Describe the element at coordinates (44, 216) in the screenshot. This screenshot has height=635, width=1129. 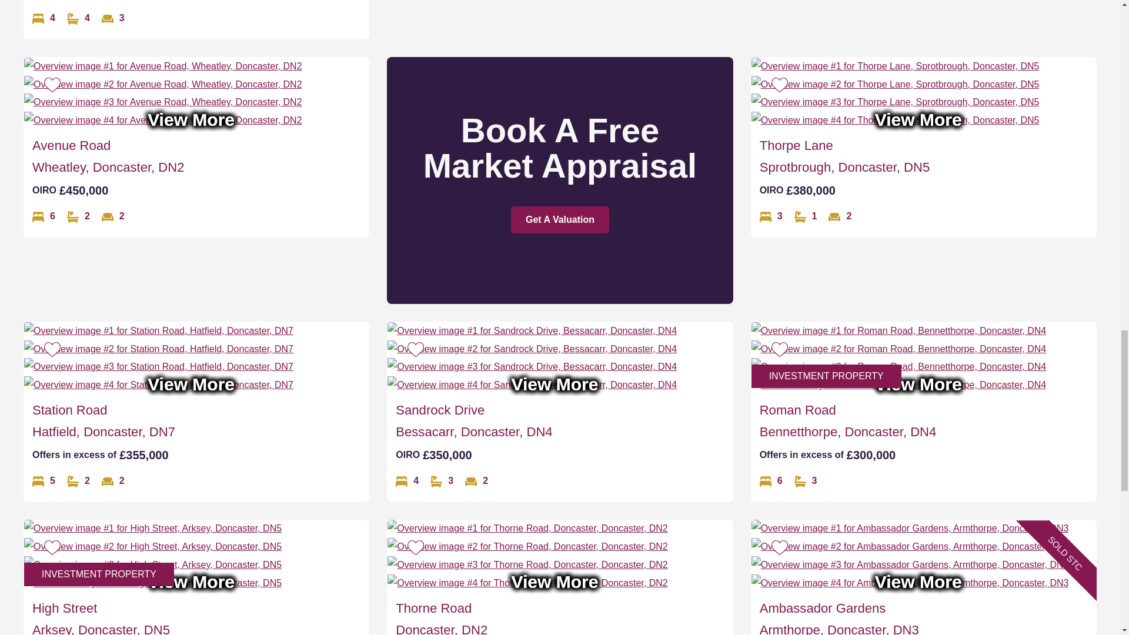
I see `Bedrooms` at that location.